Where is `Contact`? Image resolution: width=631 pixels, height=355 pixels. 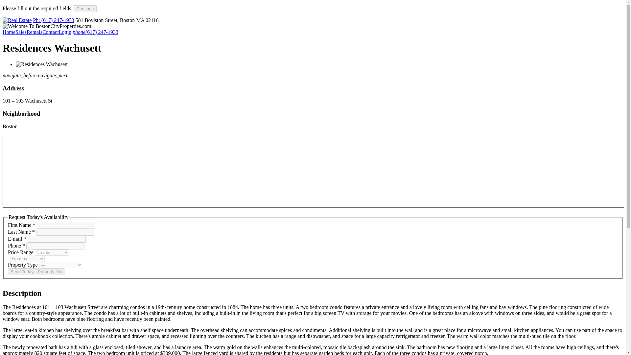 Contact is located at coordinates (50, 32).